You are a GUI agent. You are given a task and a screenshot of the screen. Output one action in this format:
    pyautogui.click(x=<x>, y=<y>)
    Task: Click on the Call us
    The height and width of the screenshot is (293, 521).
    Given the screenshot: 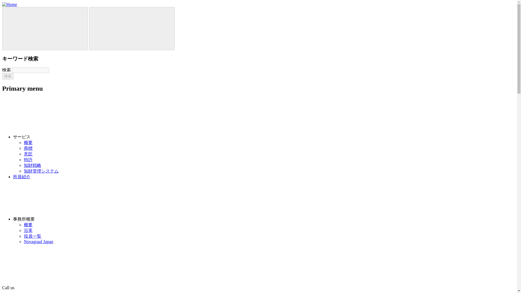 What is the action you would take?
    pyautogui.click(x=49, y=288)
    